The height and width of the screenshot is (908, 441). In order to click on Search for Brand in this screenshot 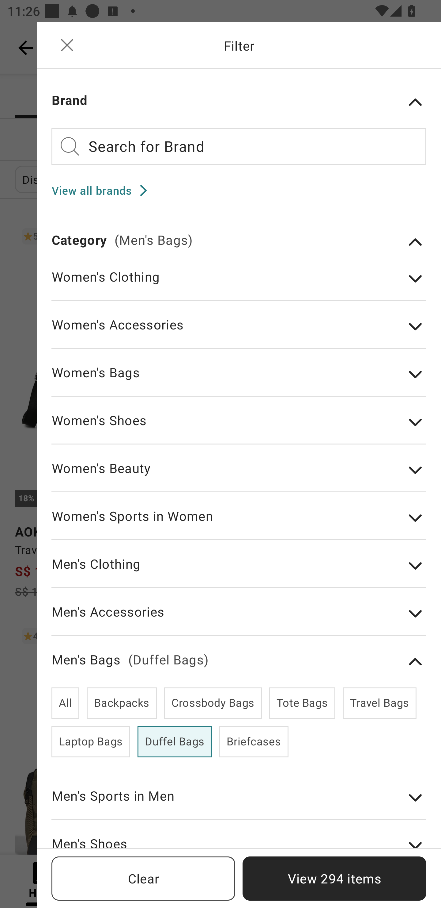, I will do `click(239, 146)`.